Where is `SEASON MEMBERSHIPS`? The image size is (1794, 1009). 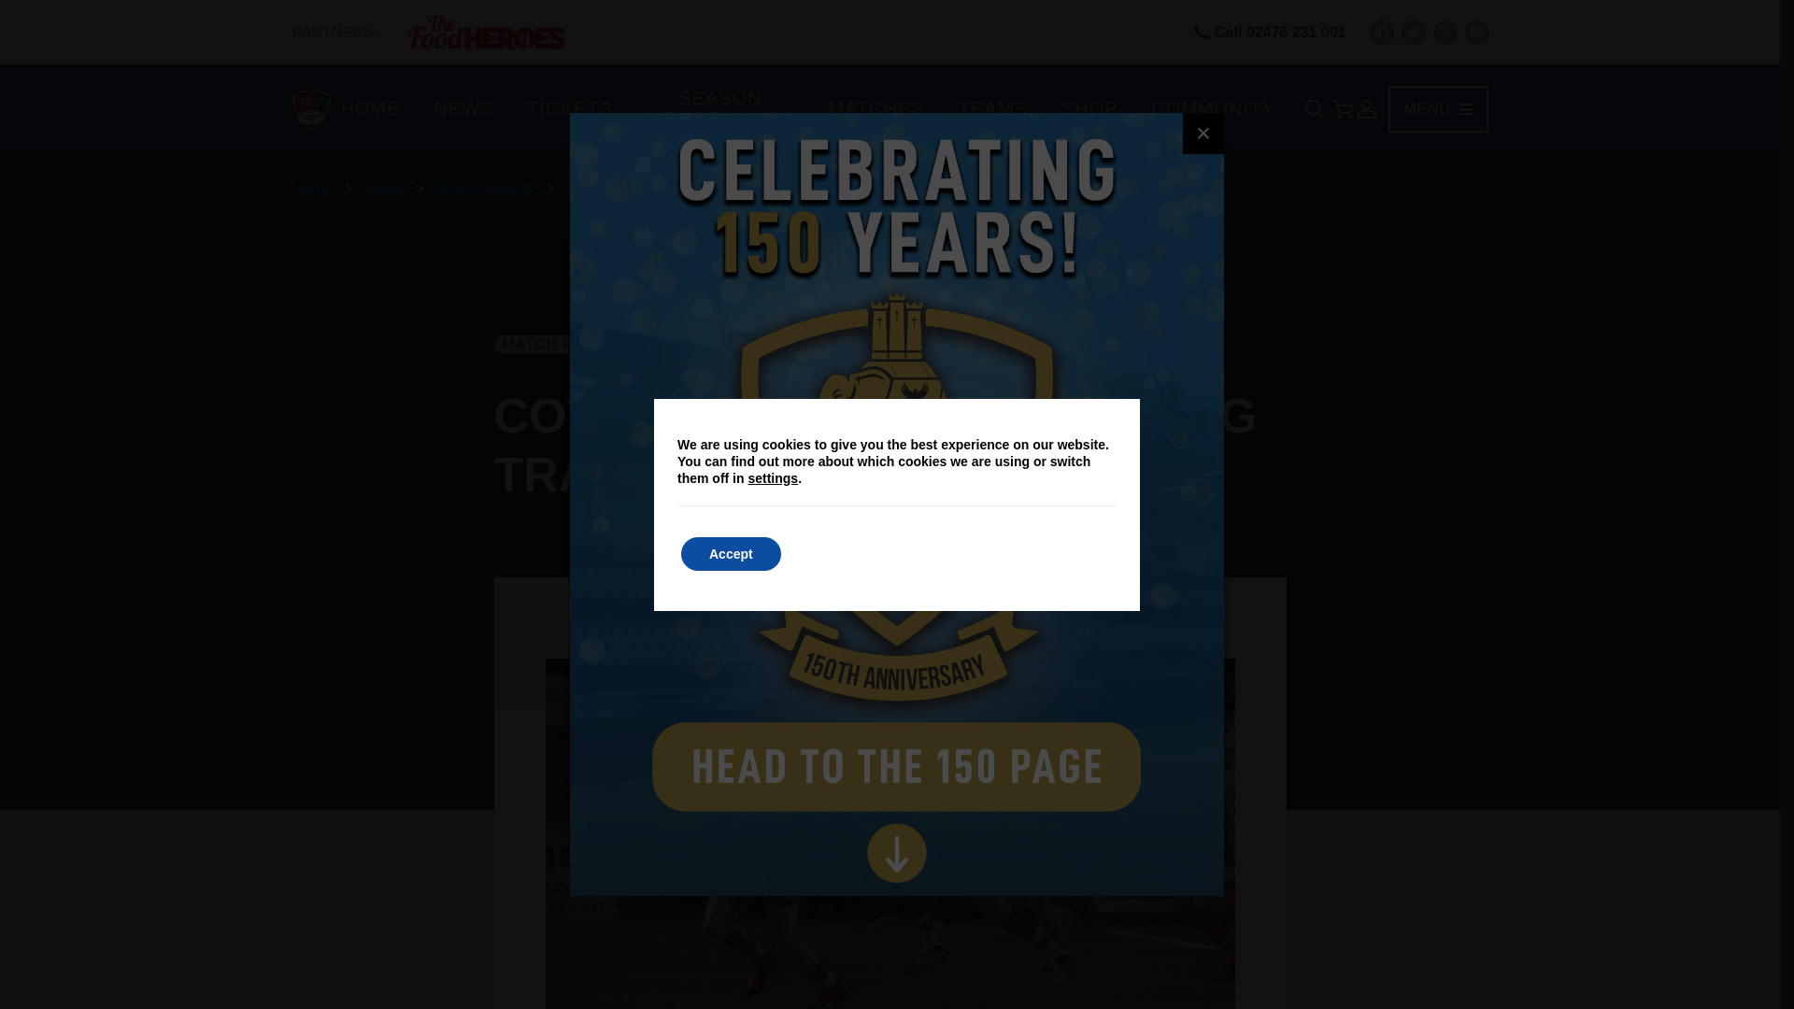 SEASON MEMBERSHIPS is located at coordinates (719, 109).